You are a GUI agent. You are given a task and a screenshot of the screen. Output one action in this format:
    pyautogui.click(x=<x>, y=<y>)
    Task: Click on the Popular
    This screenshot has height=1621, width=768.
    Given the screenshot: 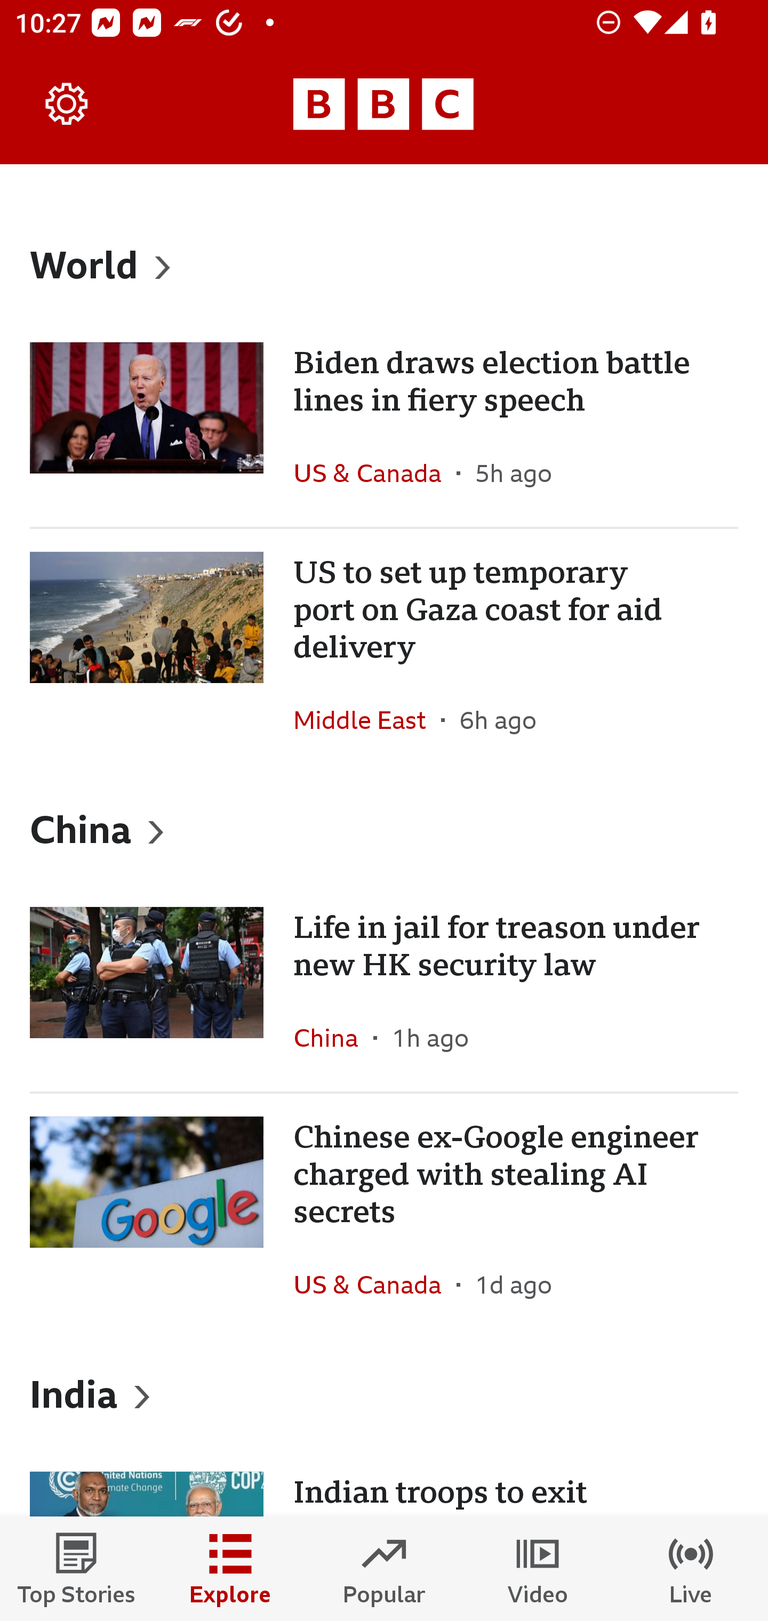 What is the action you would take?
    pyautogui.click(x=384, y=1569)
    